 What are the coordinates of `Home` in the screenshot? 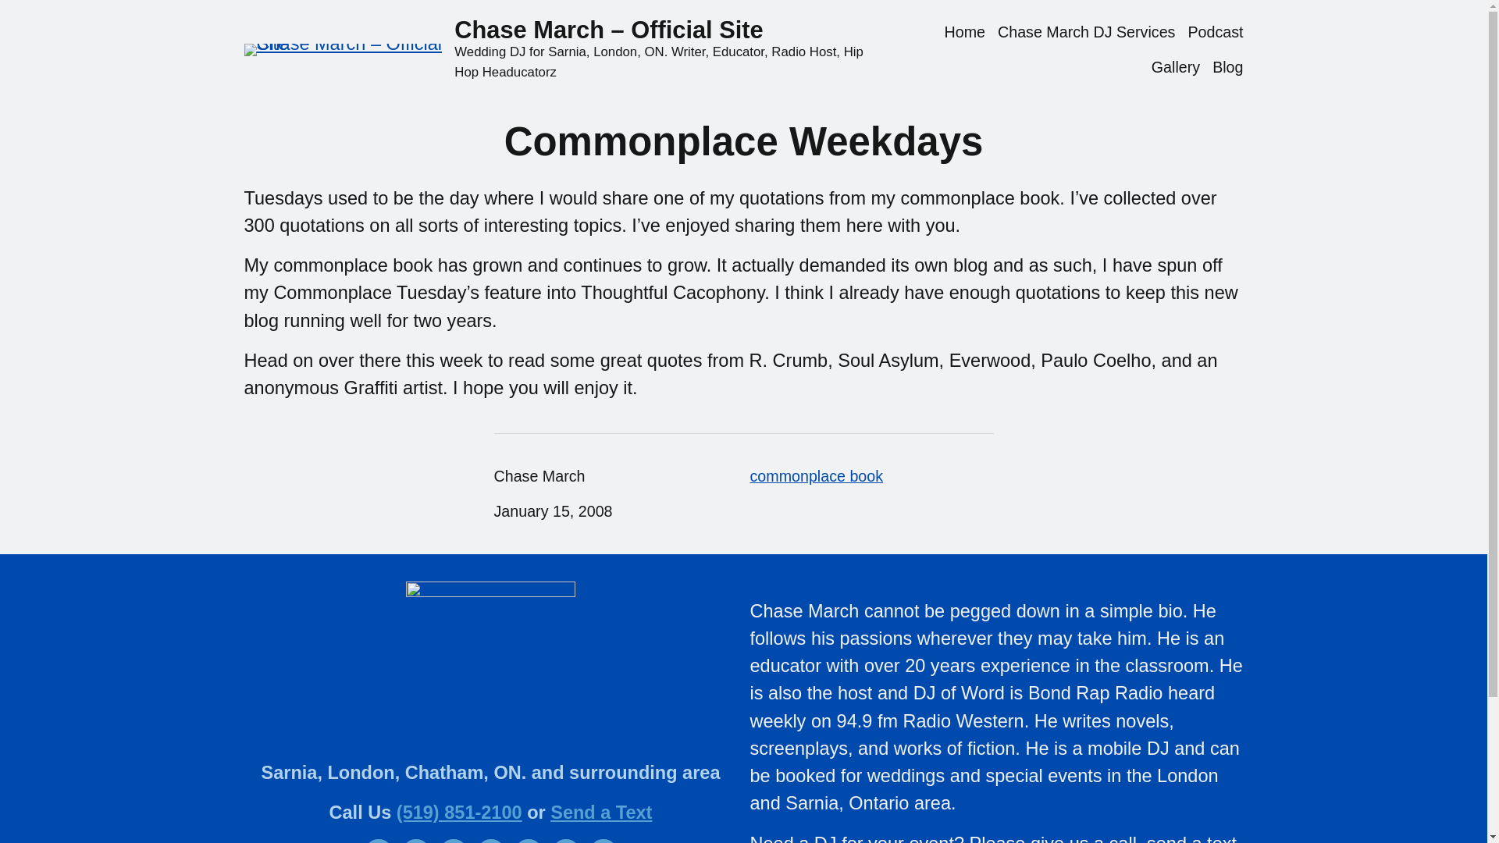 It's located at (964, 33).